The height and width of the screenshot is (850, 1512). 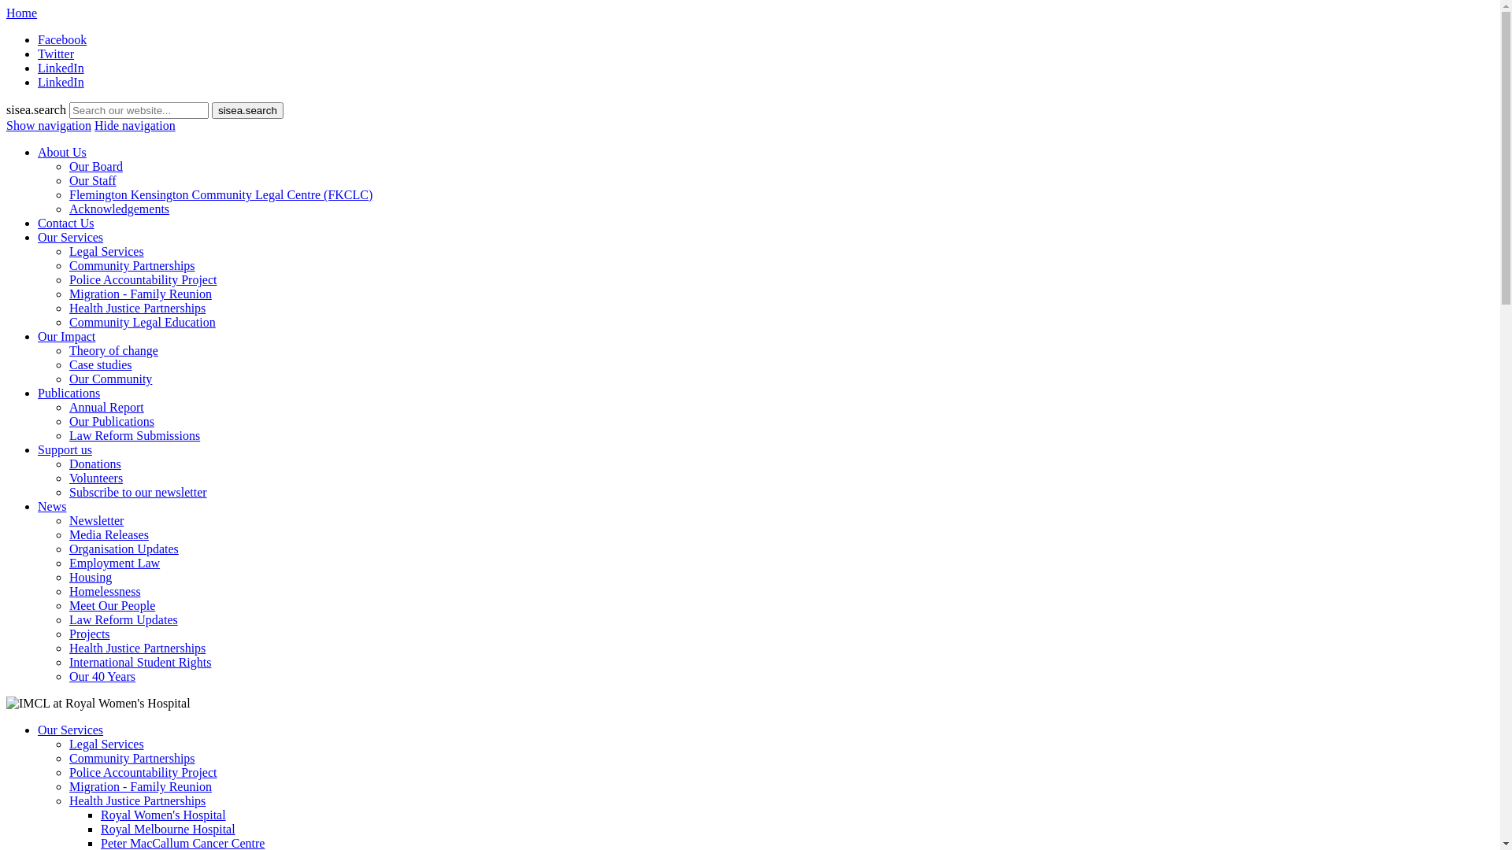 What do you see at coordinates (135, 126) in the screenshot?
I see `Hide navigation` at bounding box center [135, 126].